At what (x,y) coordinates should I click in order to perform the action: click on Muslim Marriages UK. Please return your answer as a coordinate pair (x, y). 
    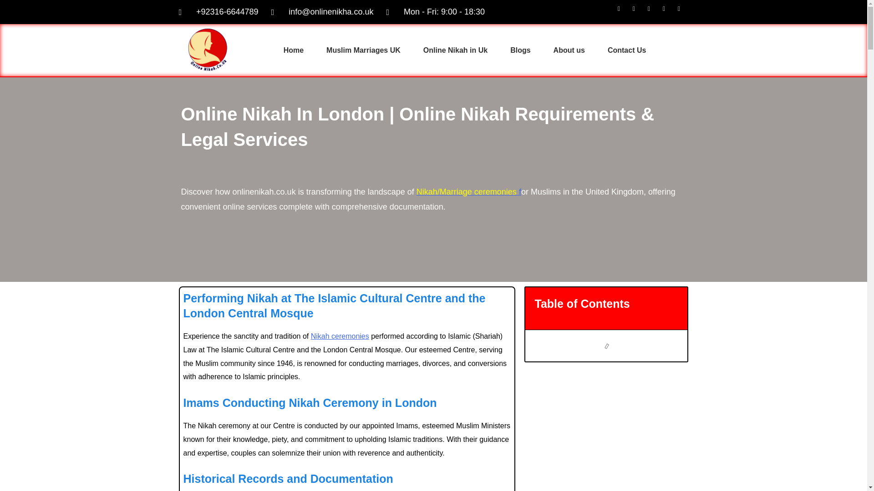
    Looking at the image, I should click on (363, 50).